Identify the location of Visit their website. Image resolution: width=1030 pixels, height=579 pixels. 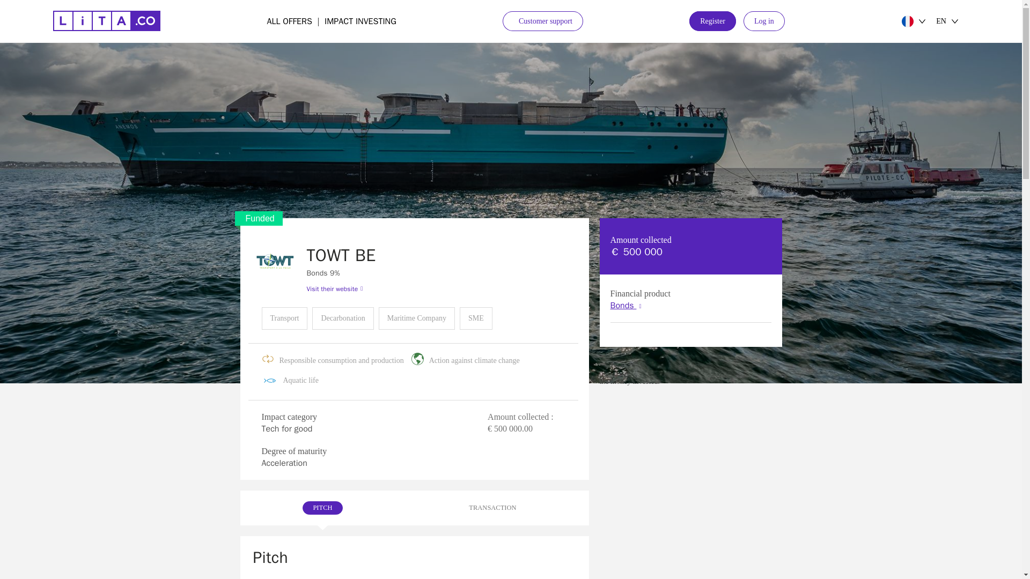
(712, 21).